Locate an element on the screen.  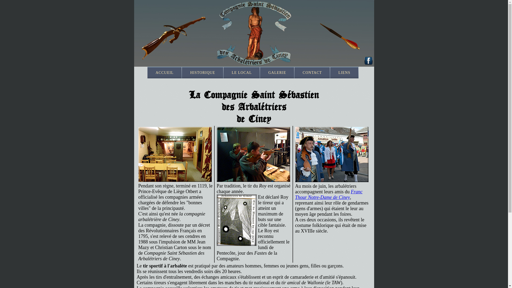
CONTACT is located at coordinates (312, 73).